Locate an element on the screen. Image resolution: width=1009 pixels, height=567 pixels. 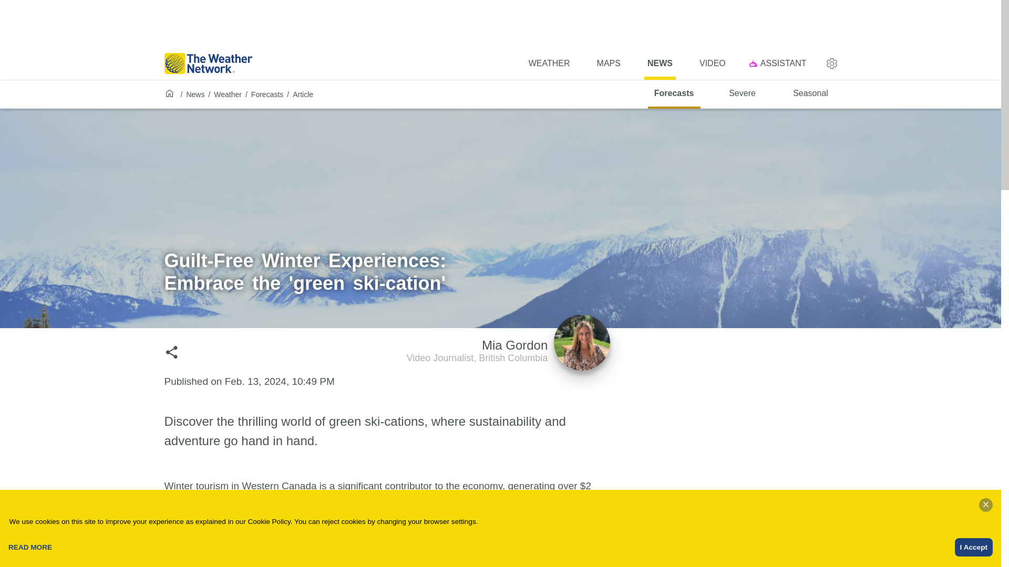
Severe is located at coordinates (228, 94).